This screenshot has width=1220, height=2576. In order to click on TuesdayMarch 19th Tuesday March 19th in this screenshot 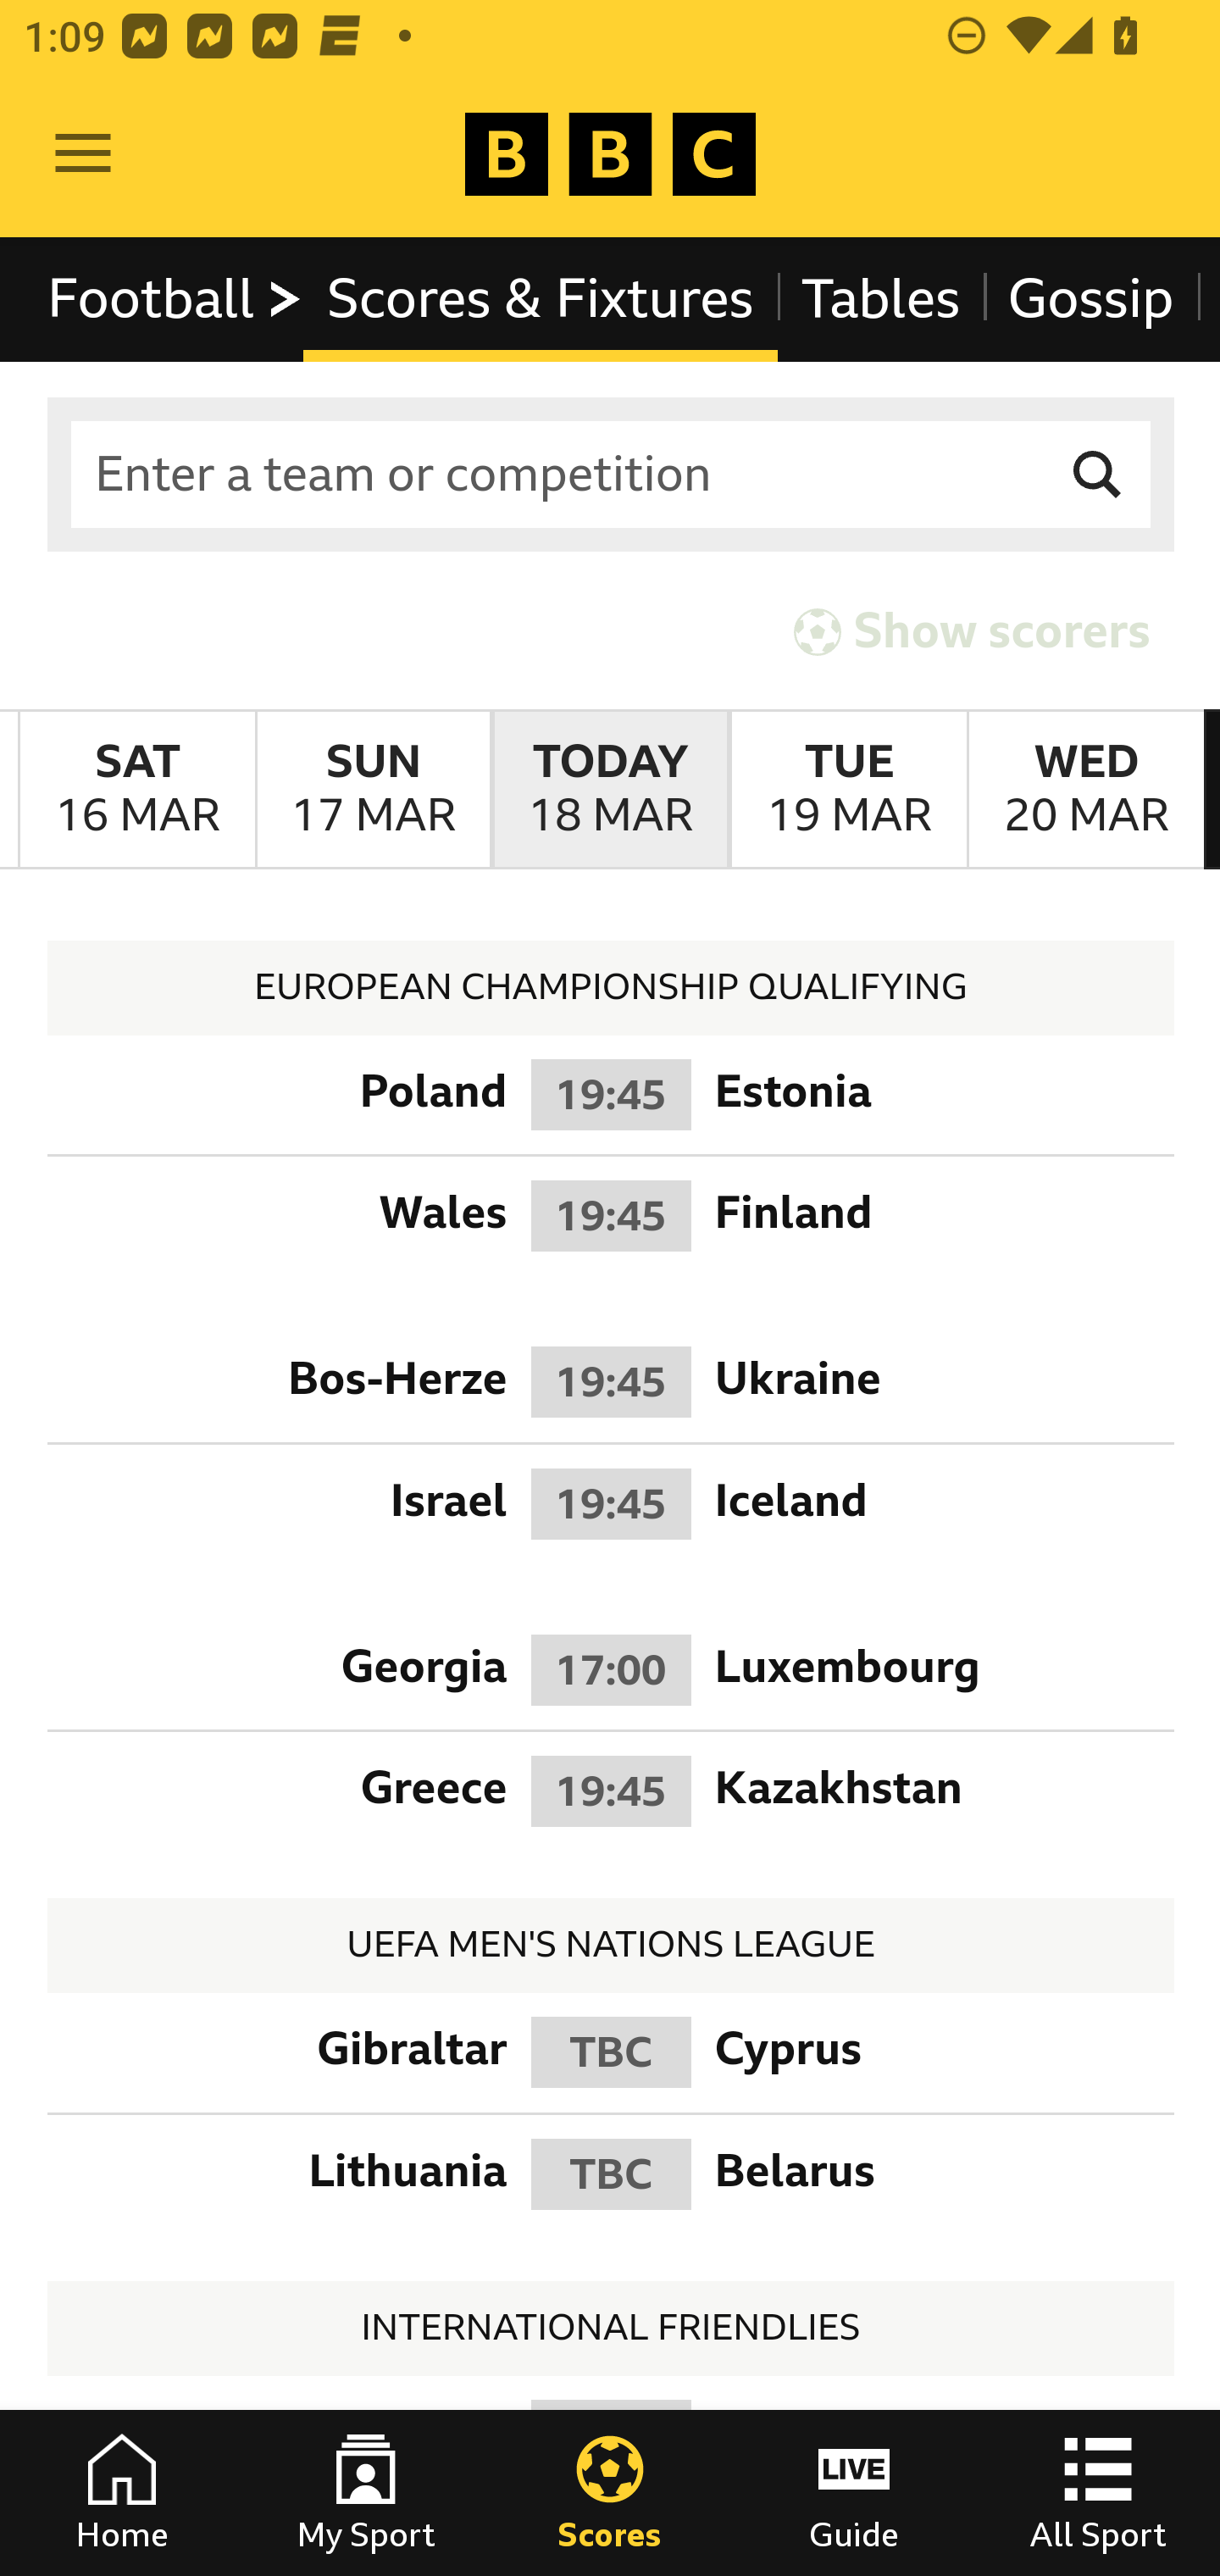, I will do `click(847, 790)`.